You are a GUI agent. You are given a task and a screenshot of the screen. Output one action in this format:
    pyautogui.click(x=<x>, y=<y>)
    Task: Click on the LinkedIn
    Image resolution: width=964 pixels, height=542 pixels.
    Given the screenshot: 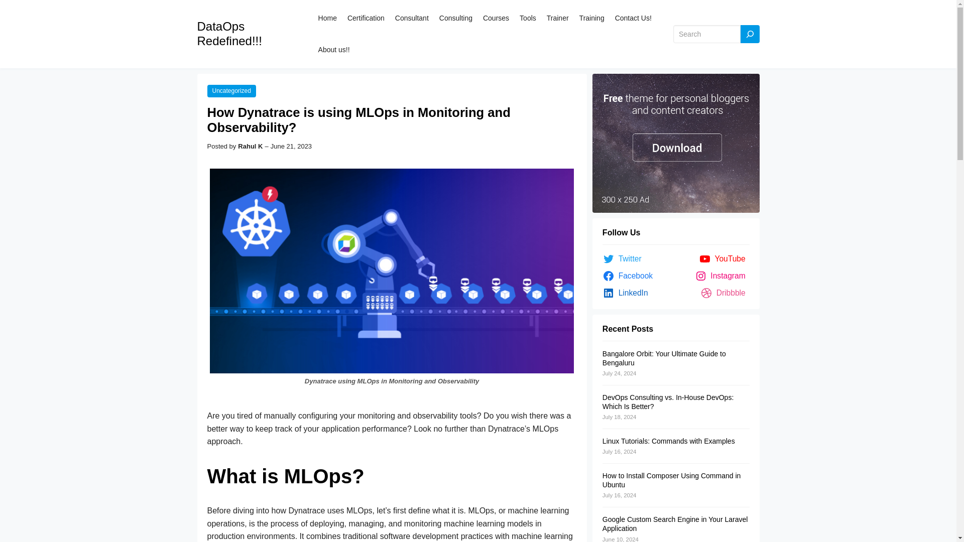 What is the action you would take?
    pyautogui.click(x=628, y=293)
    